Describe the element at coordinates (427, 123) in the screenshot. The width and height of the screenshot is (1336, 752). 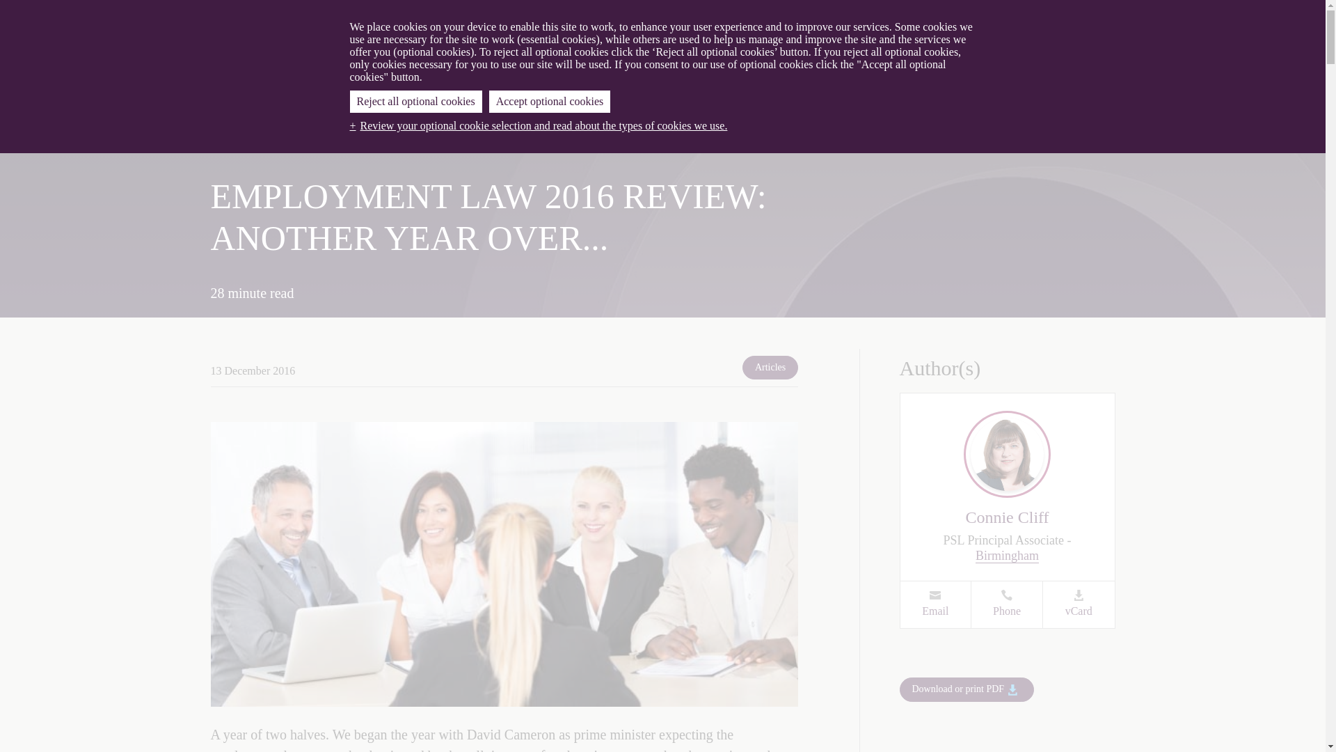
I see `Events` at that location.